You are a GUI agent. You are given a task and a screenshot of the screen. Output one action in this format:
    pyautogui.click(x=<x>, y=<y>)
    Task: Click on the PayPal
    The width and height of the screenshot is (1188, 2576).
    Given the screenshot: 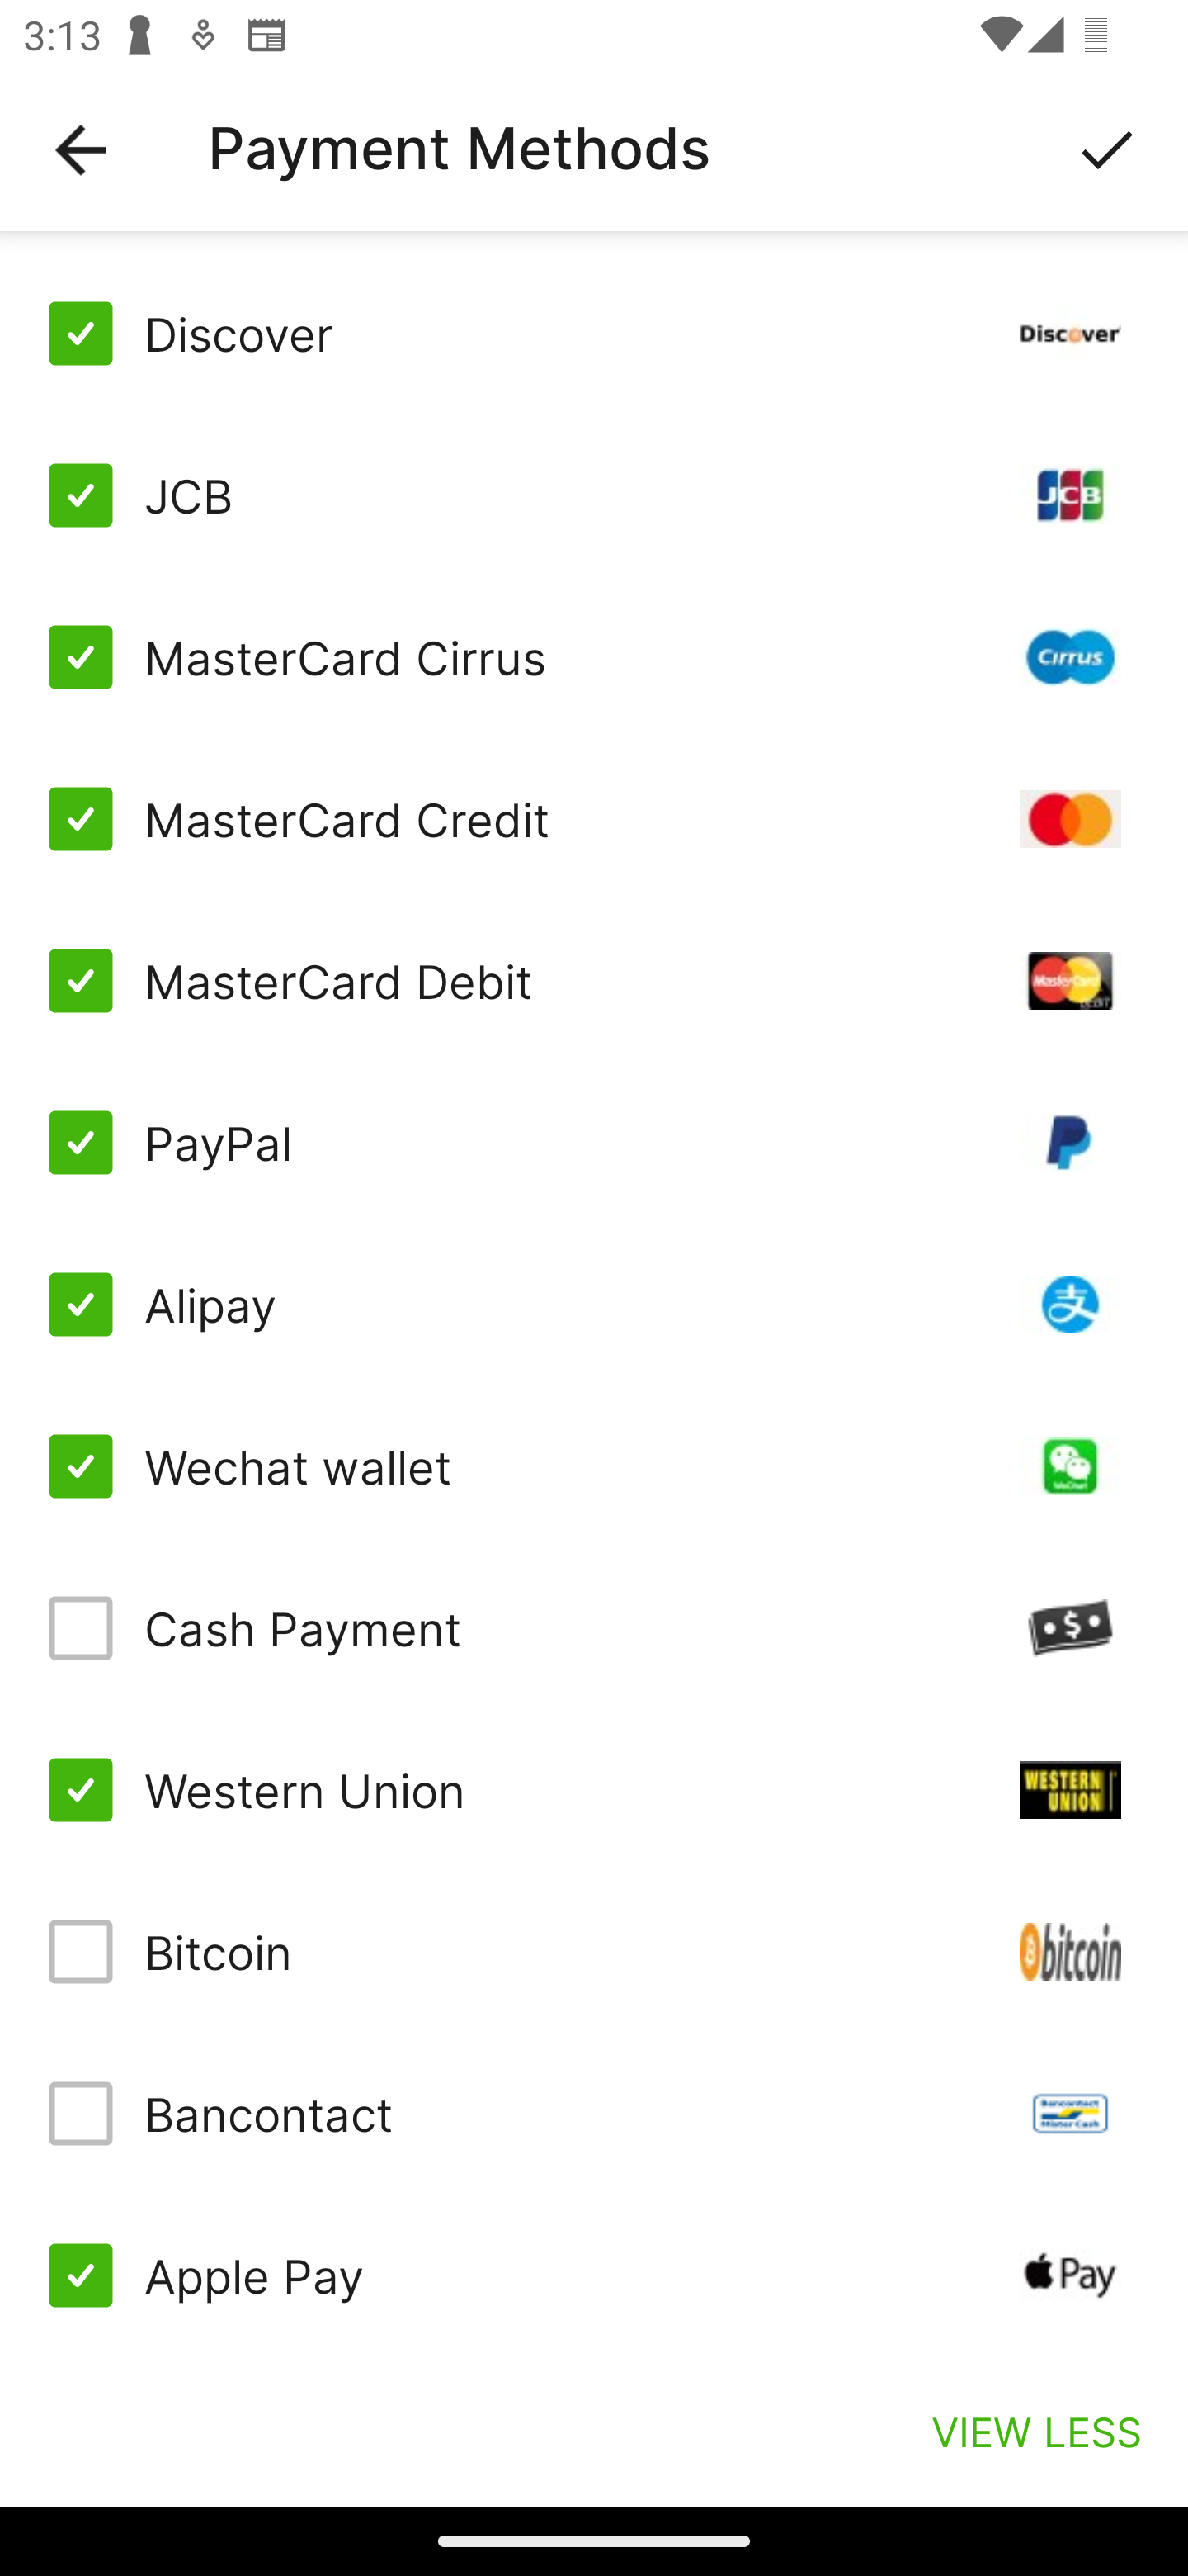 What is the action you would take?
    pyautogui.click(x=594, y=1143)
    